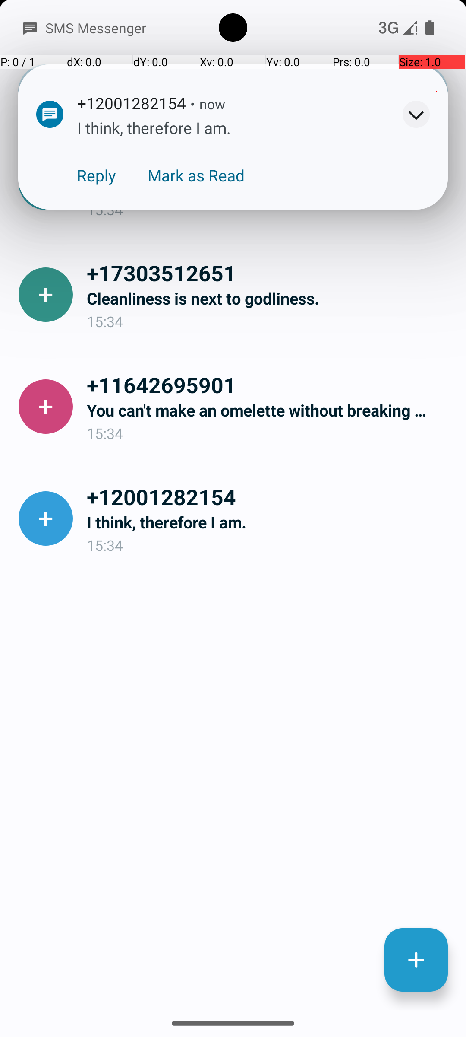  What do you see at coordinates (269, 410) in the screenshot?
I see `You can't make an omelette without breaking a few eggs.` at bounding box center [269, 410].